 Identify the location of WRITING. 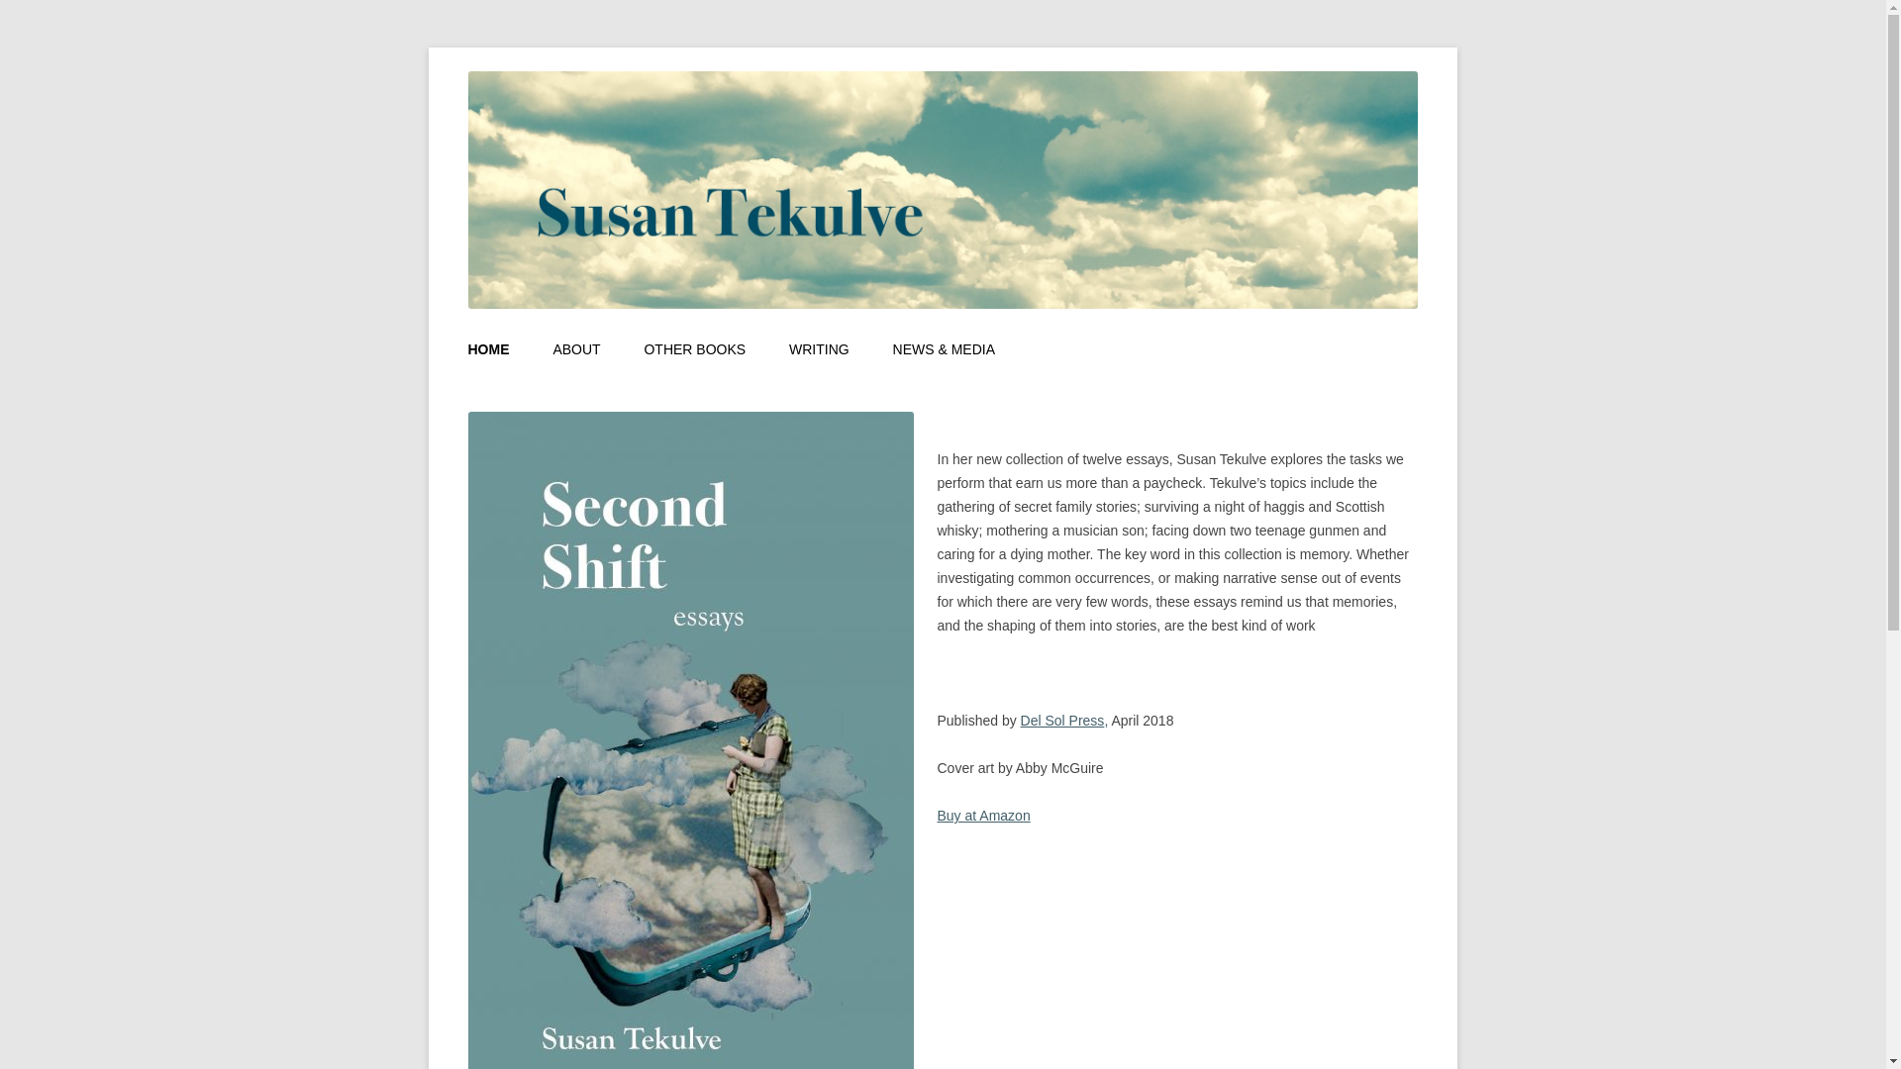
(819, 350).